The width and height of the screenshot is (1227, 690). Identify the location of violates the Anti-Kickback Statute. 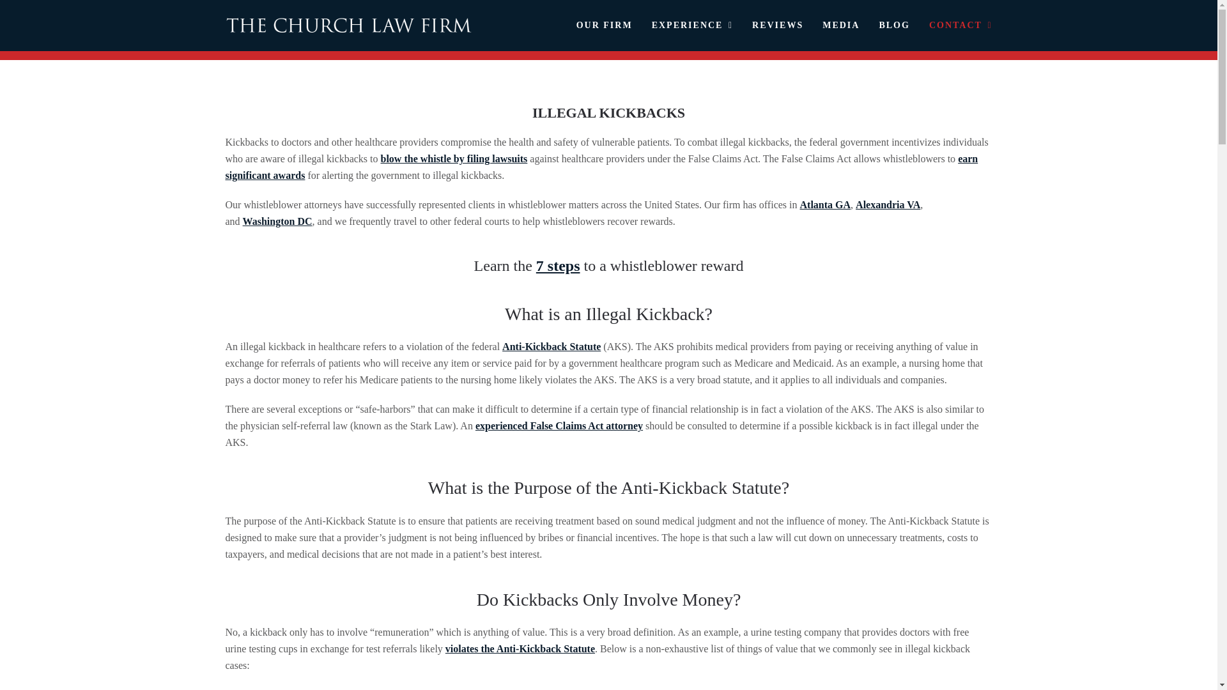
(520, 648).